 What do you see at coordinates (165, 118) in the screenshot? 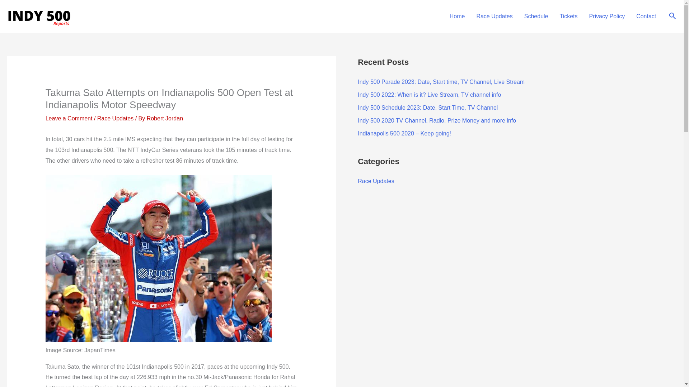
I see `Robert Jordan` at bounding box center [165, 118].